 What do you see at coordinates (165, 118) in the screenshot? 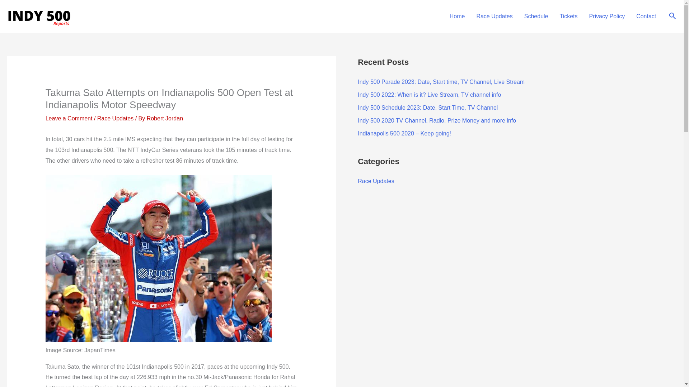
I see `Robert Jordan` at bounding box center [165, 118].